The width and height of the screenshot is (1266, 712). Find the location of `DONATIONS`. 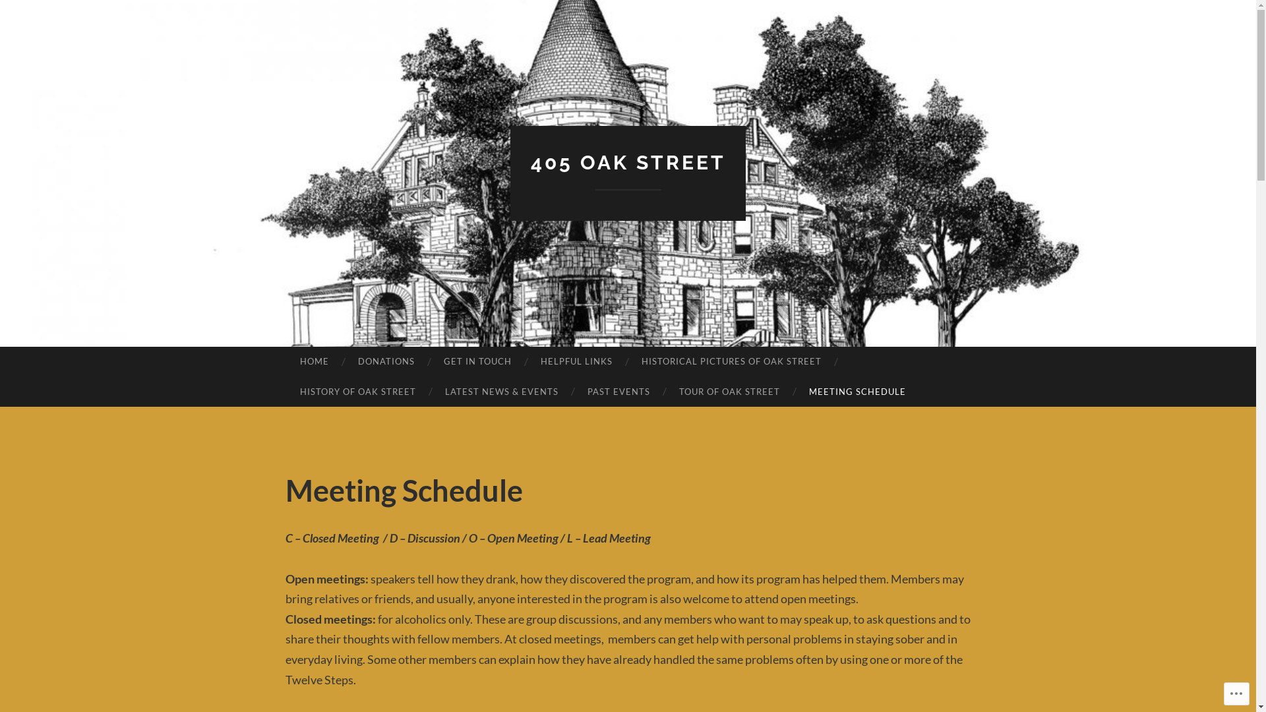

DONATIONS is located at coordinates (386, 362).